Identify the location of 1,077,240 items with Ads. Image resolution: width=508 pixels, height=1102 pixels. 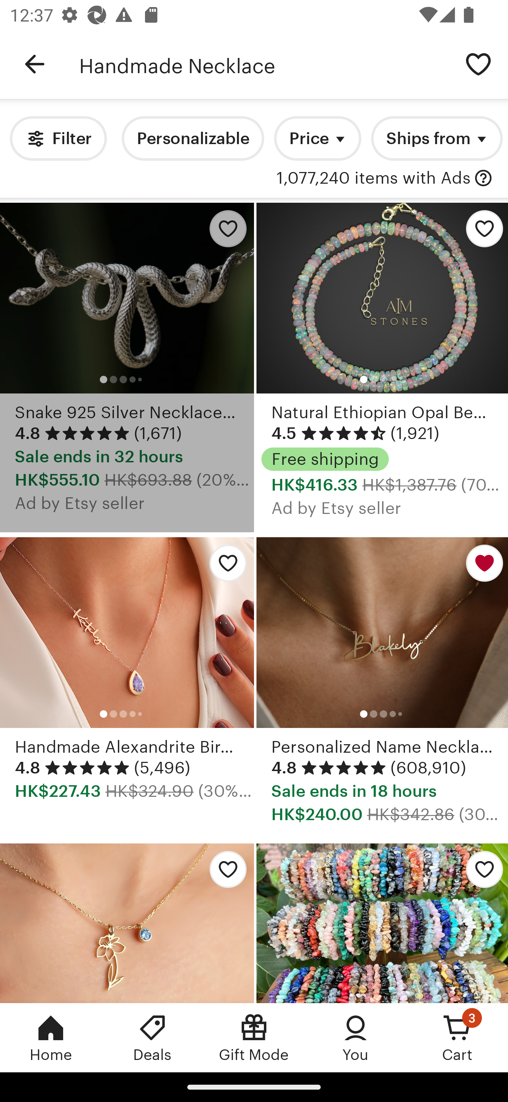
(373, 178).